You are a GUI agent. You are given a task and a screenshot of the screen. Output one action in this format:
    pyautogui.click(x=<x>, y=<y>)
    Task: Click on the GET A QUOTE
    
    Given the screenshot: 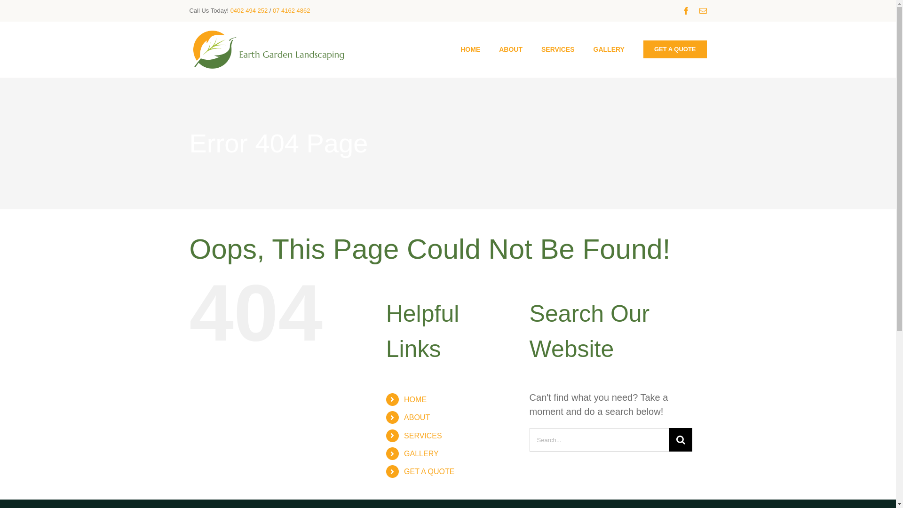 What is the action you would take?
    pyautogui.click(x=675, y=49)
    